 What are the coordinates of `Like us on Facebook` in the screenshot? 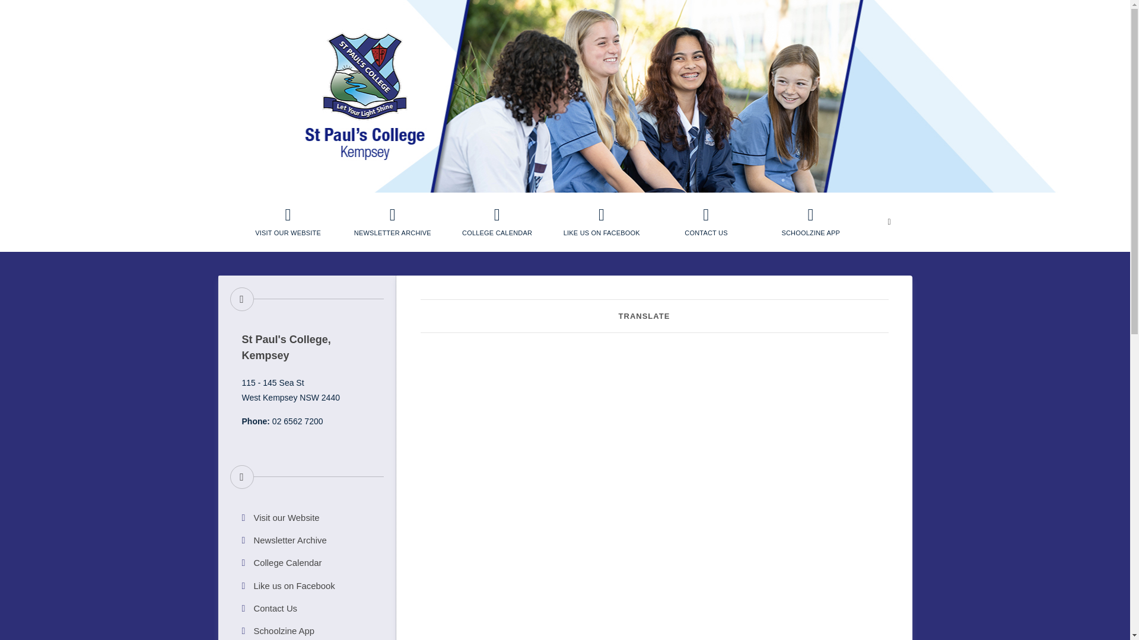 It's located at (307, 586).